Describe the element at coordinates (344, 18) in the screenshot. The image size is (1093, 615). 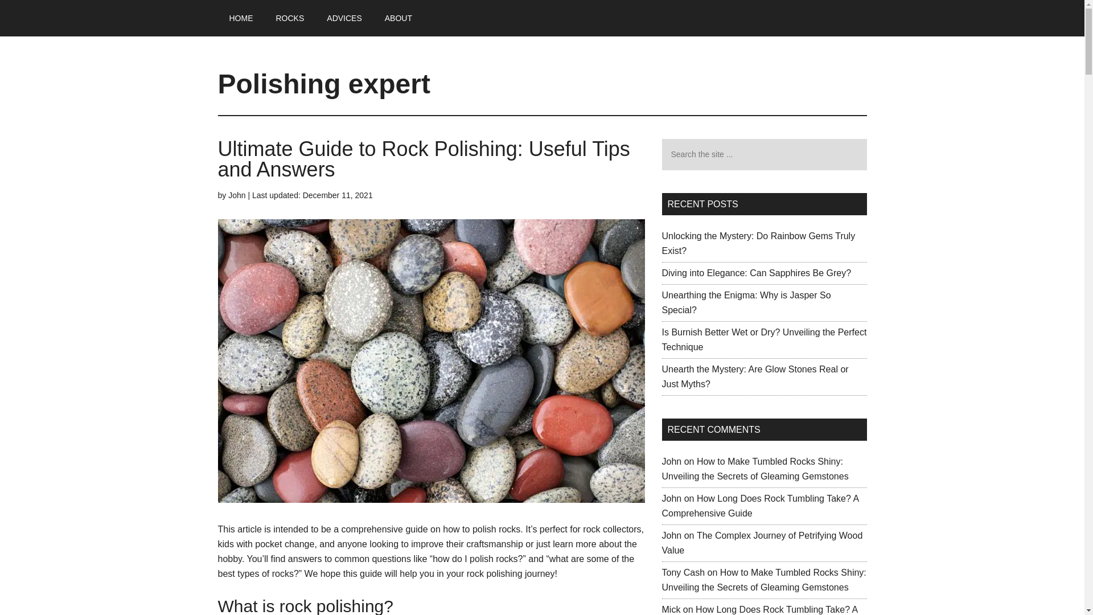
I see `ADVICES` at that location.